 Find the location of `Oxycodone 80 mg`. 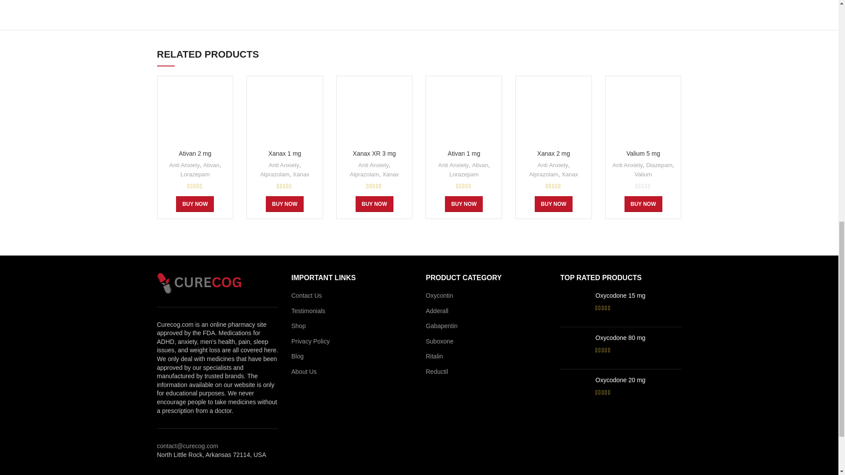

Oxycodone 80 mg is located at coordinates (574, 348).